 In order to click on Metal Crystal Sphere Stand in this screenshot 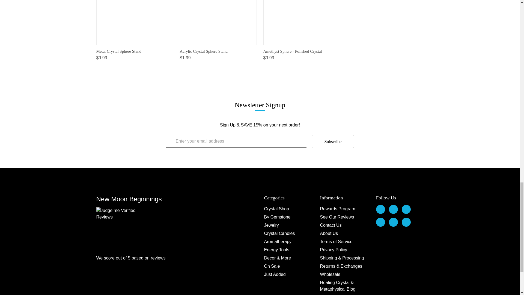, I will do `click(135, 17)`.